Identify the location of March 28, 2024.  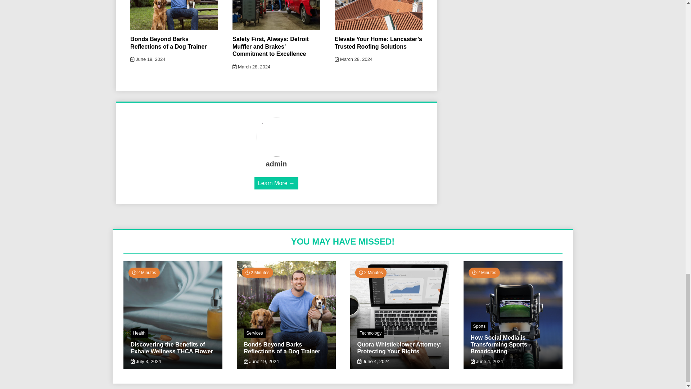
(251, 67).